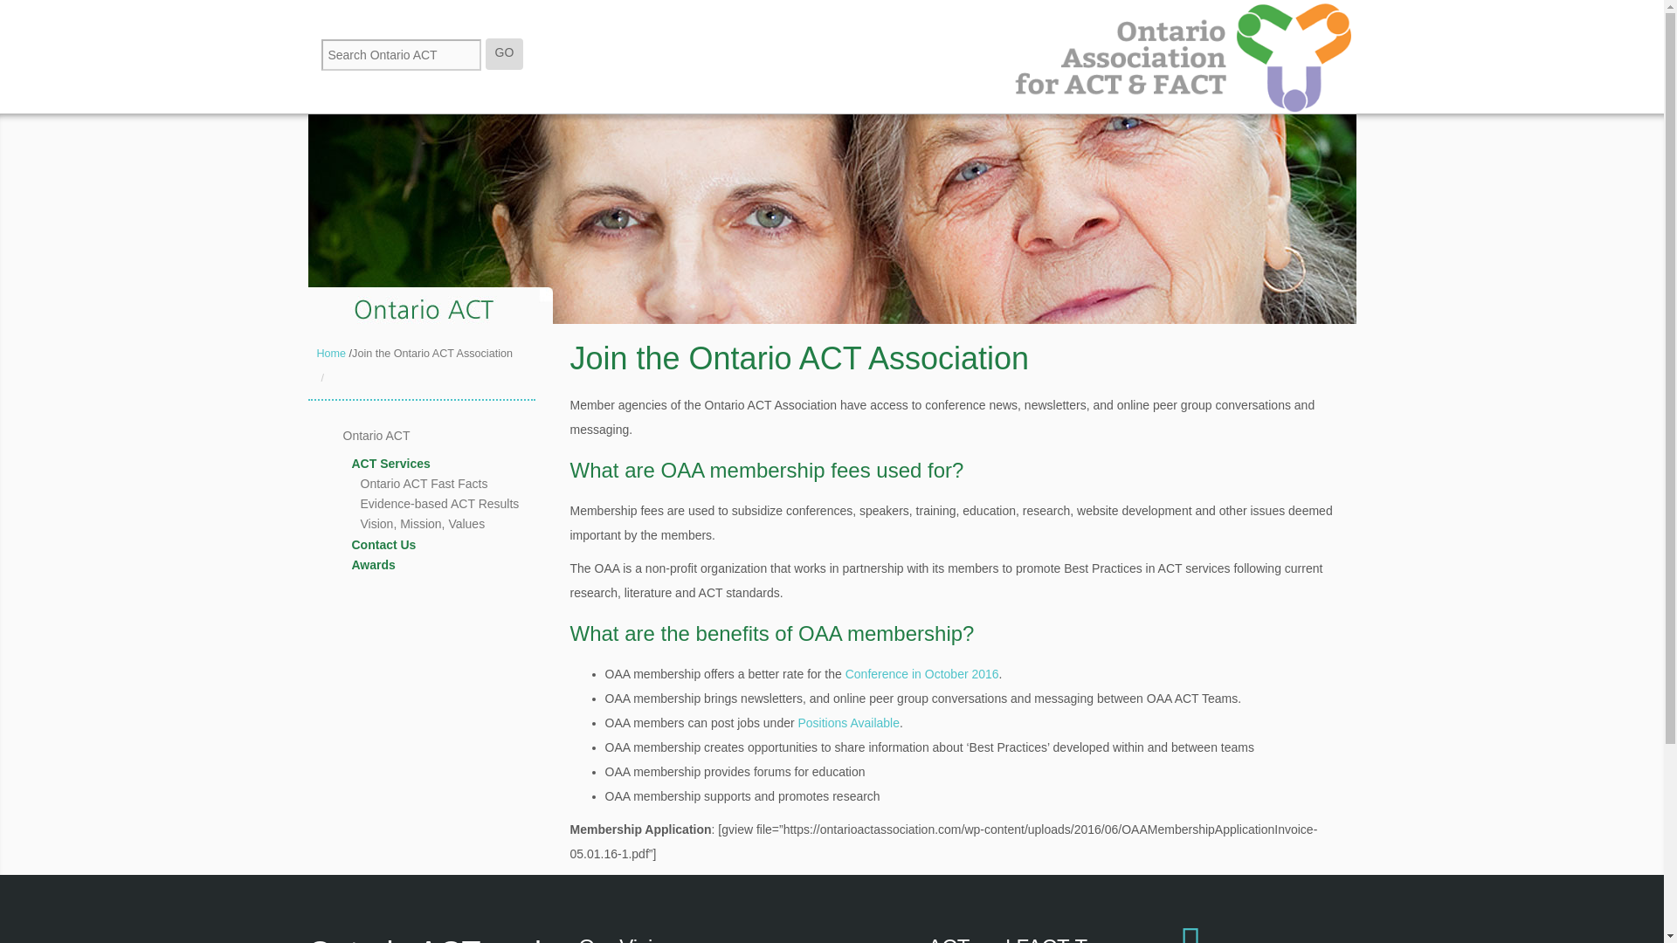  What do you see at coordinates (452, 436) in the screenshot?
I see `Ontario ACT` at bounding box center [452, 436].